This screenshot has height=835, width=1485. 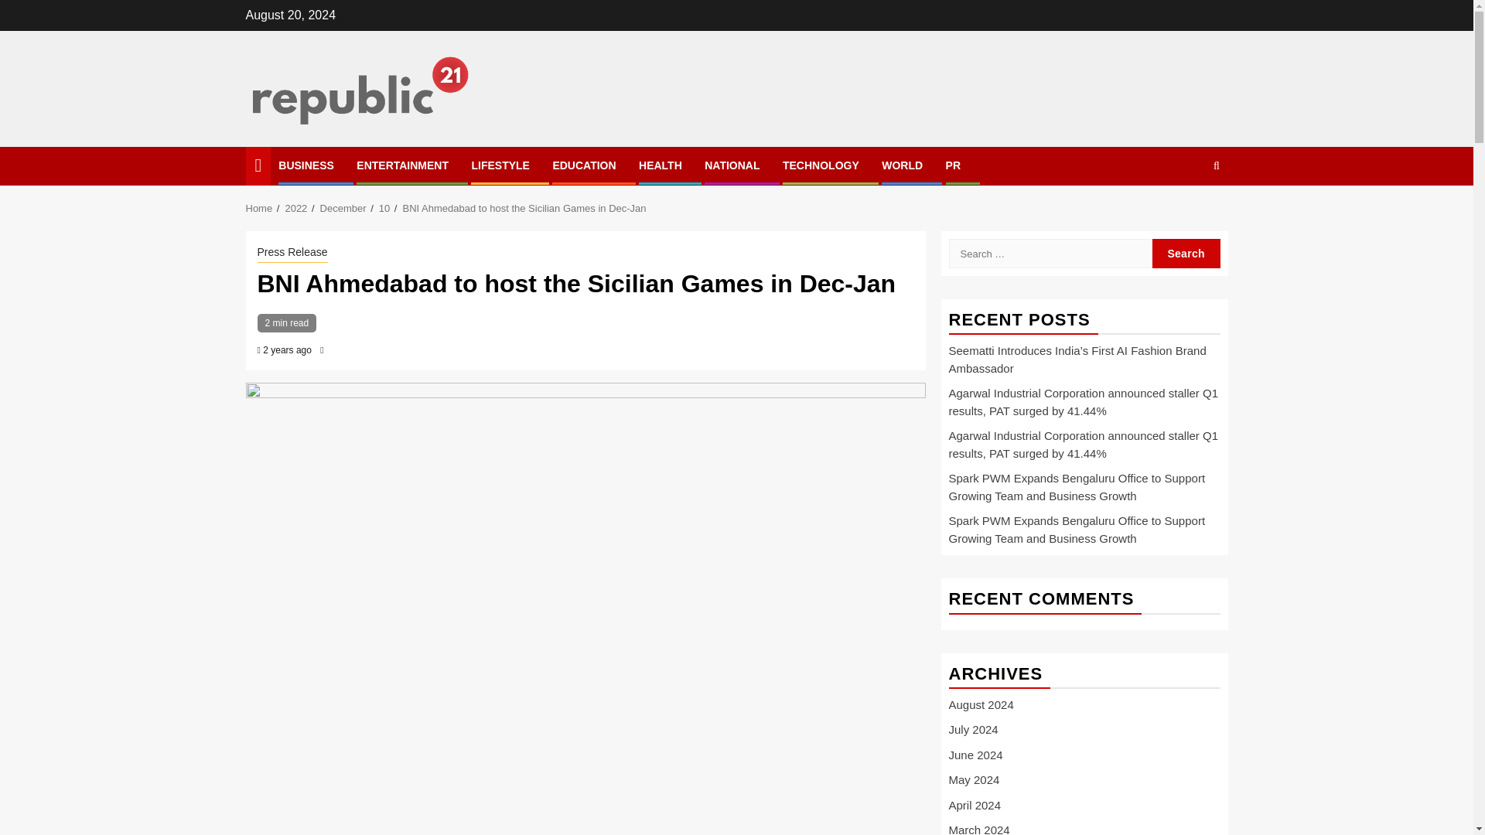 What do you see at coordinates (384, 208) in the screenshot?
I see `10` at bounding box center [384, 208].